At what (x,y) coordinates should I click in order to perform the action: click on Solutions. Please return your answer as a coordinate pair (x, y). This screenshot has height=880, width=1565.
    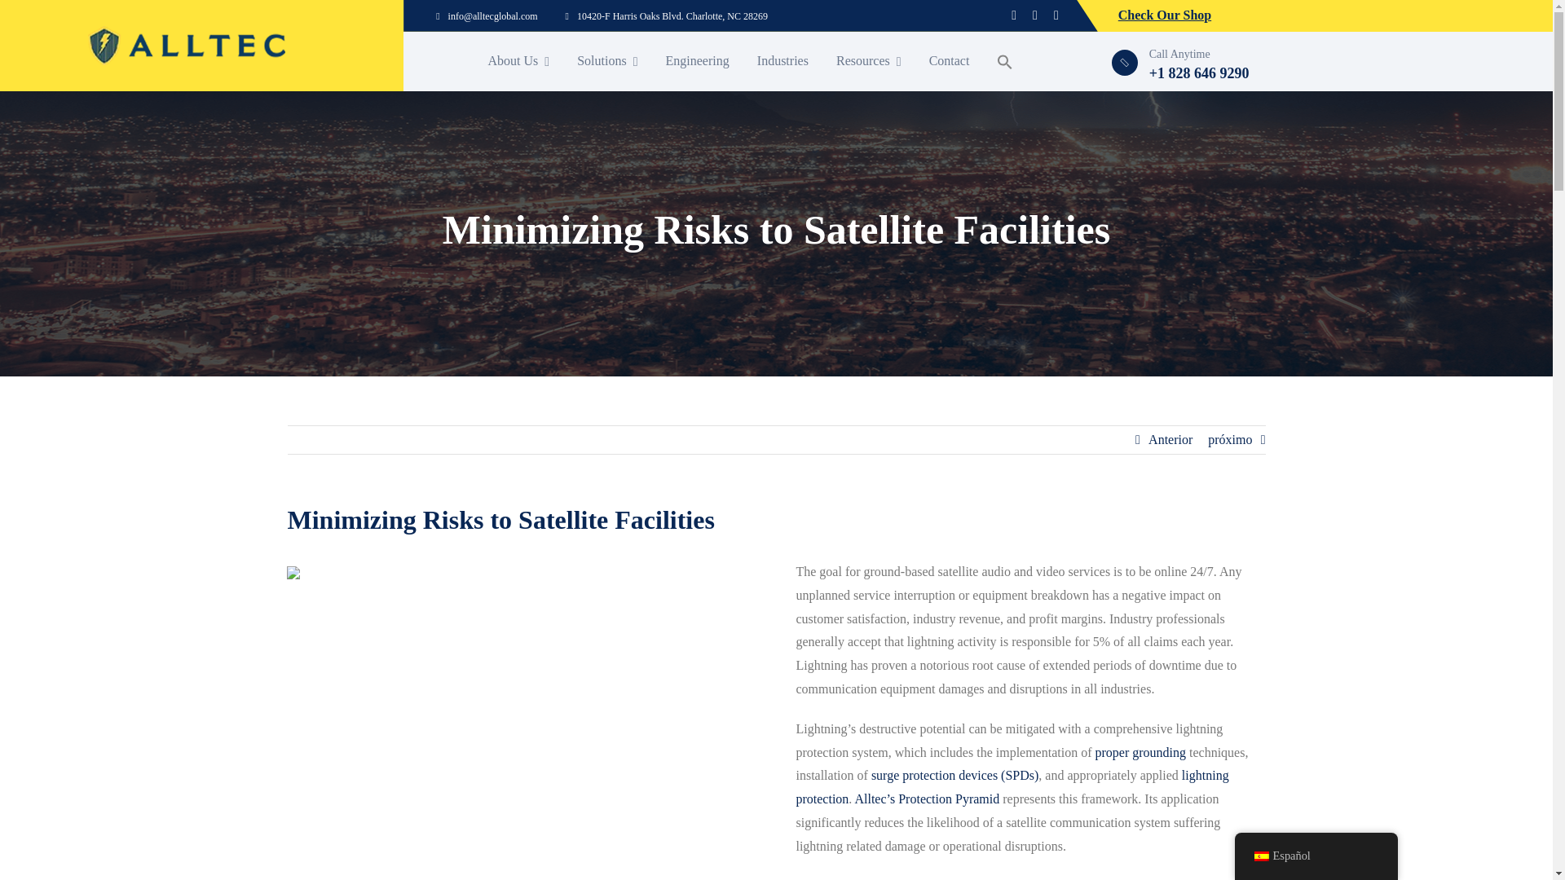
    Looking at the image, I should click on (606, 60).